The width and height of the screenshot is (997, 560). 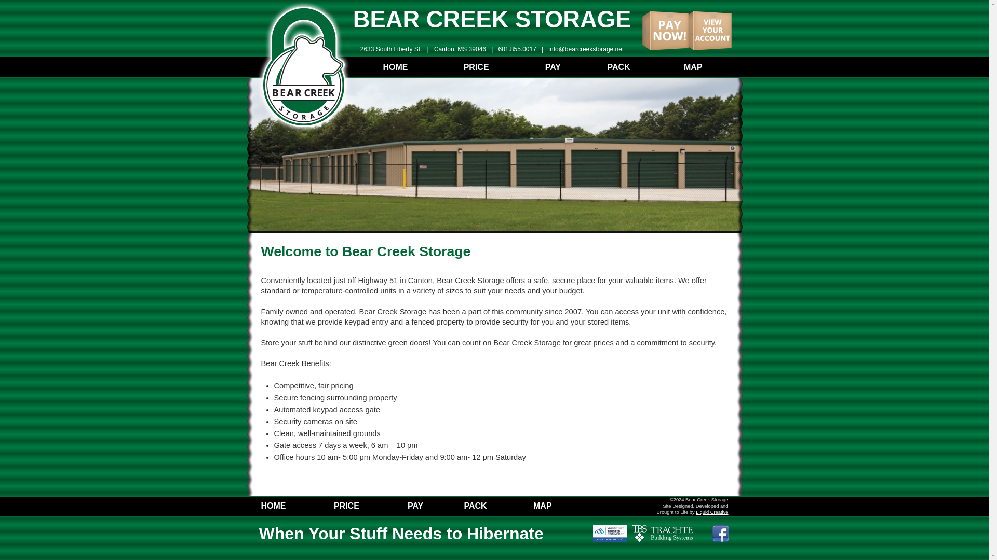 I want to click on PAY, so click(x=553, y=67).